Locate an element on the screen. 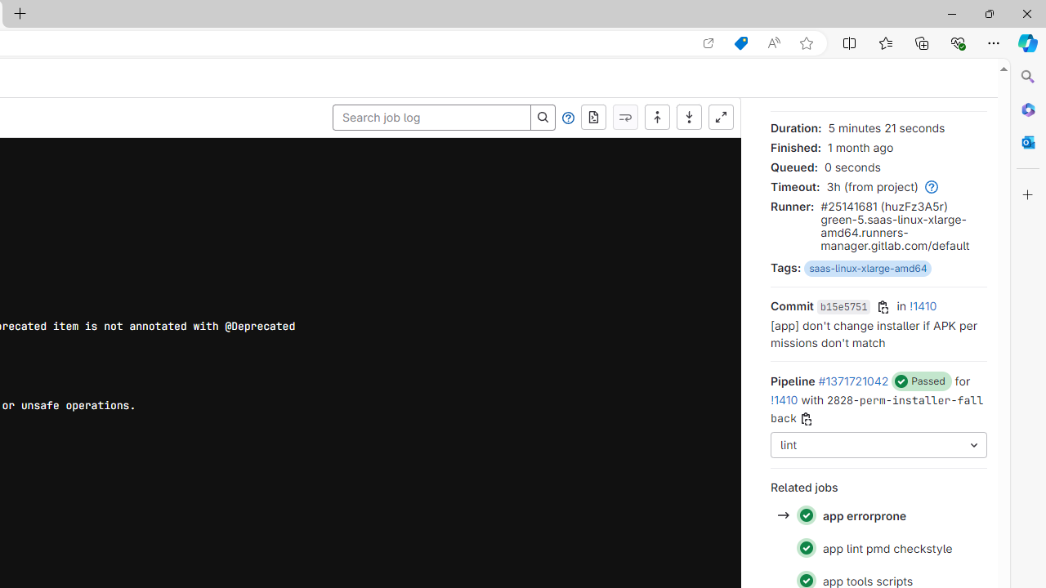  Scroll to next failure is located at coordinates (625, 118).